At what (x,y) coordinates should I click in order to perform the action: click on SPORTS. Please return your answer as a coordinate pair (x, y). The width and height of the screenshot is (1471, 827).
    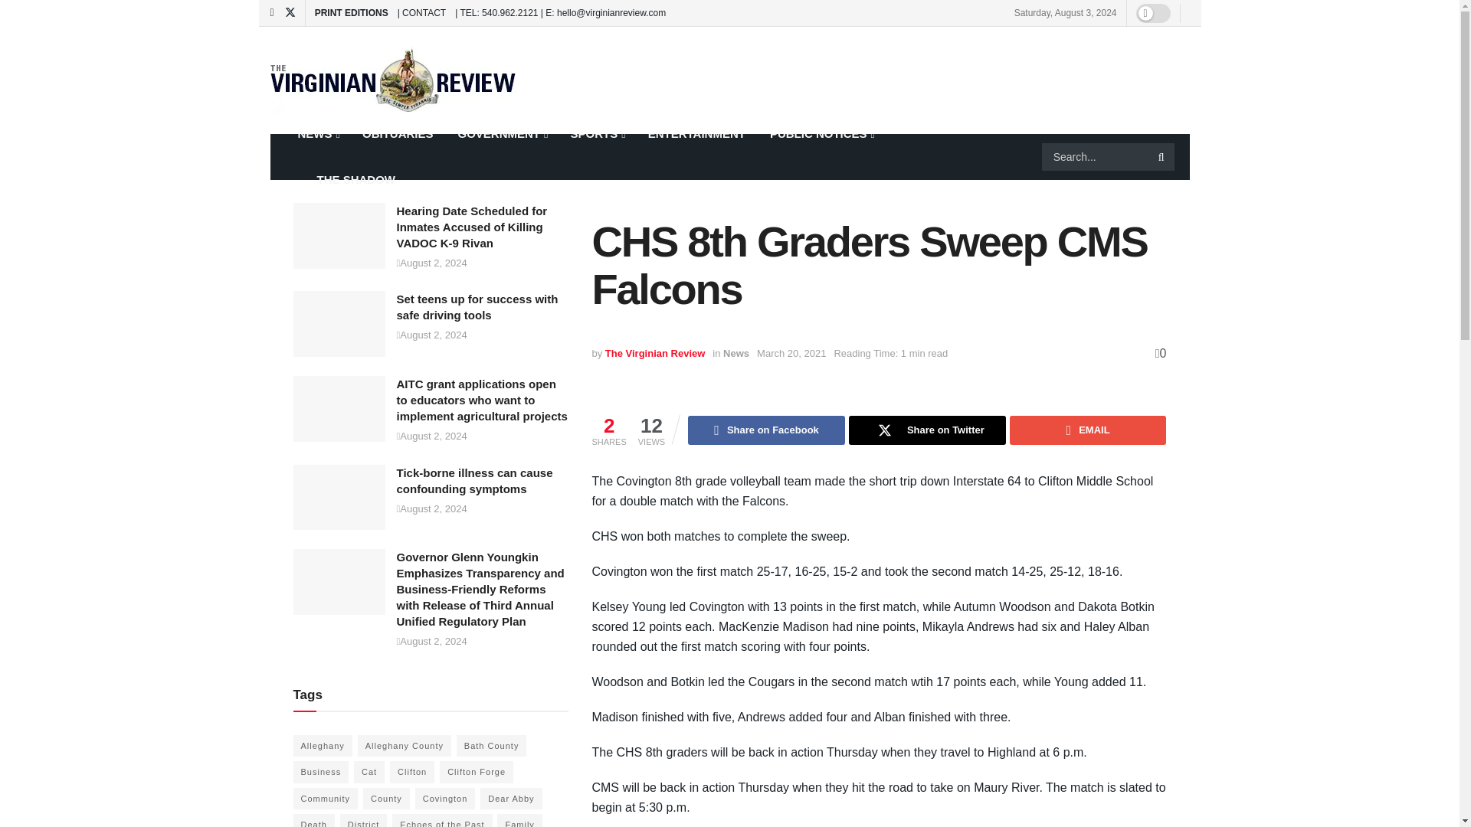
    Looking at the image, I should click on (596, 133).